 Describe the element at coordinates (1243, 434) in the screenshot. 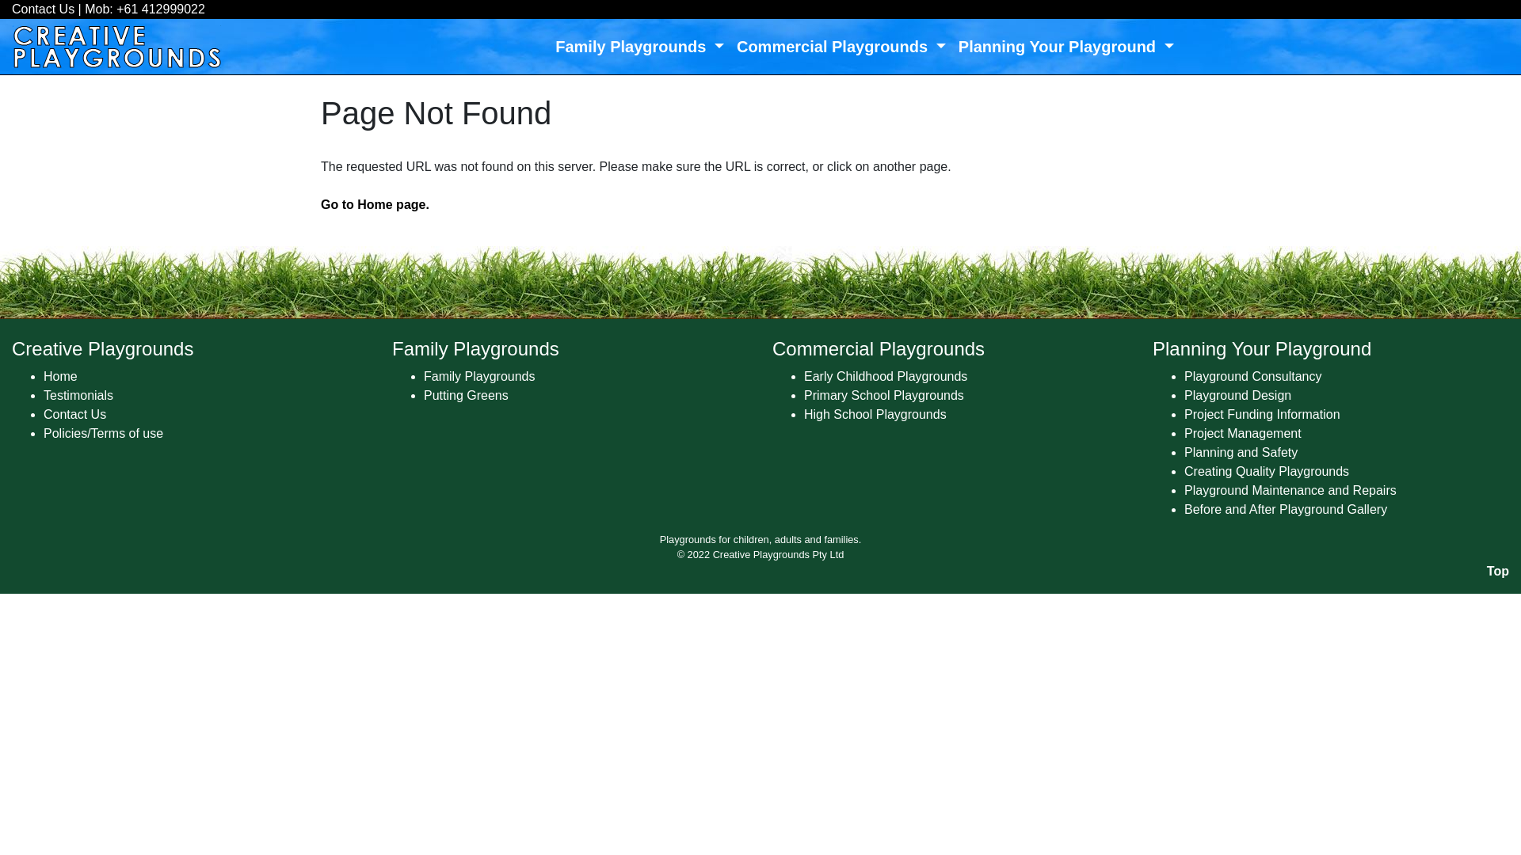

I see `Project Management` at that location.